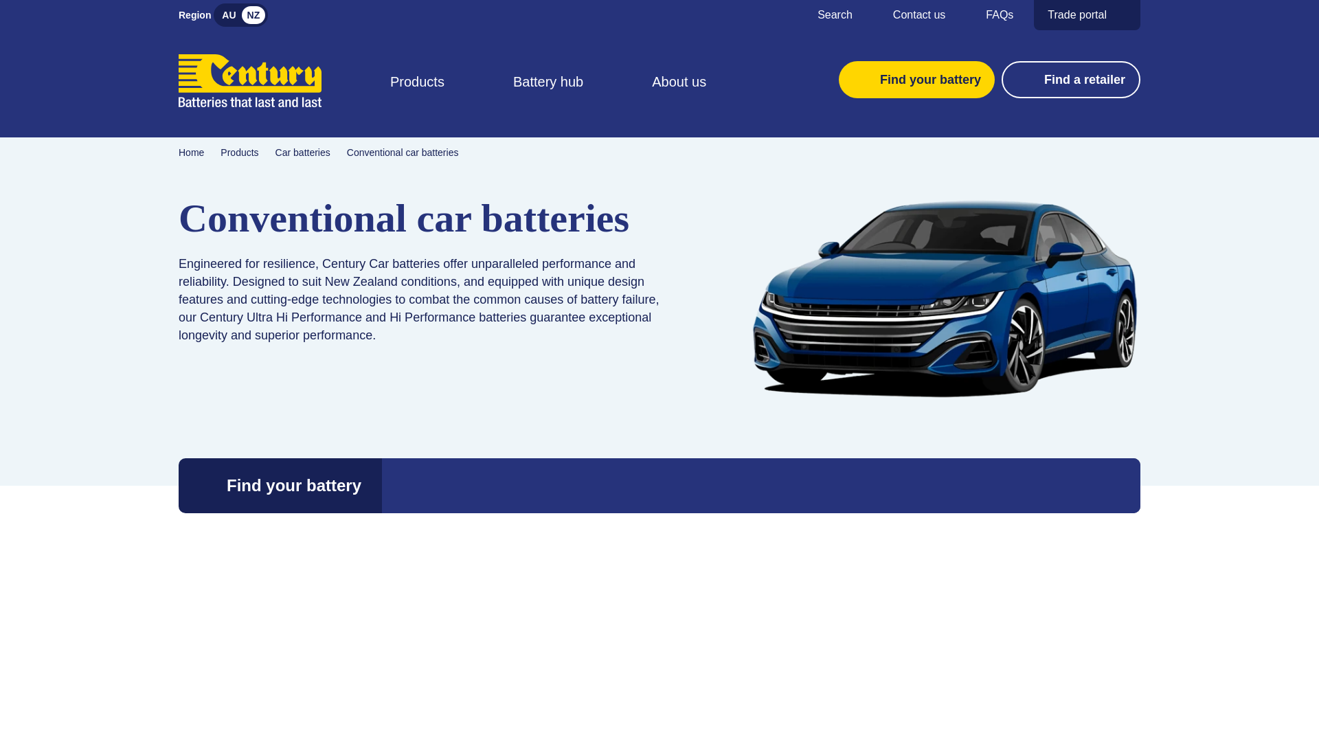 Image resolution: width=1319 pixels, height=742 pixels. Describe the element at coordinates (253, 14) in the screenshot. I see `NZ` at that location.